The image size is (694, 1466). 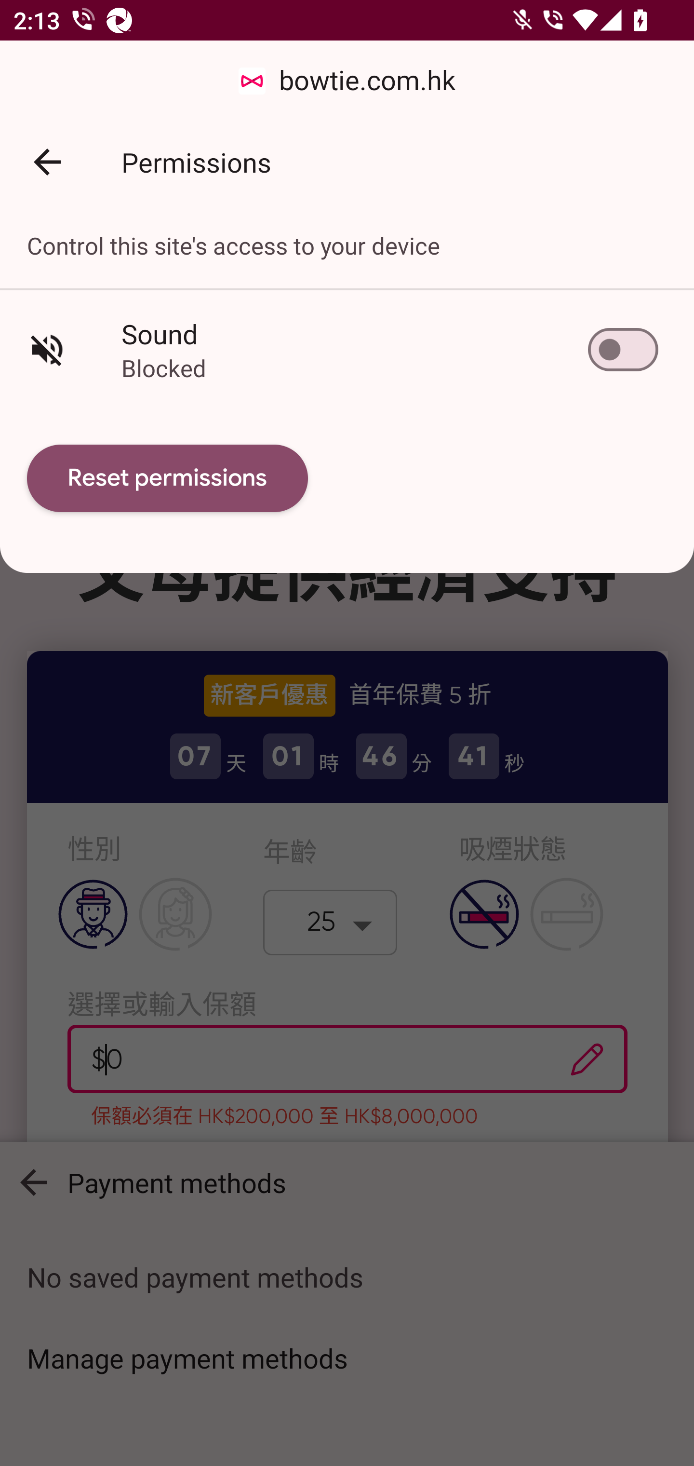 What do you see at coordinates (347, 349) in the screenshot?
I see `Sound Blocked` at bounding box center [347, 349].